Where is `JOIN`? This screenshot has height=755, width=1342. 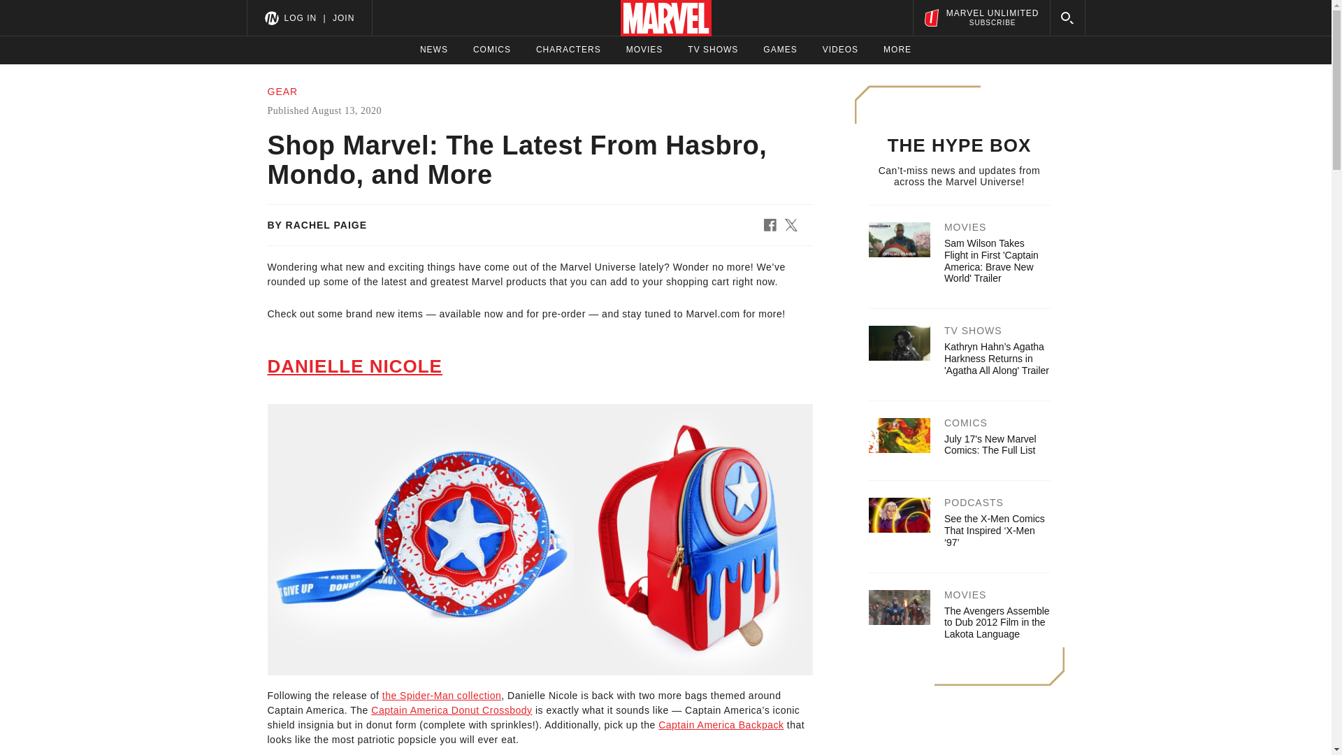 JOIN is located at coordinates (343, 17).